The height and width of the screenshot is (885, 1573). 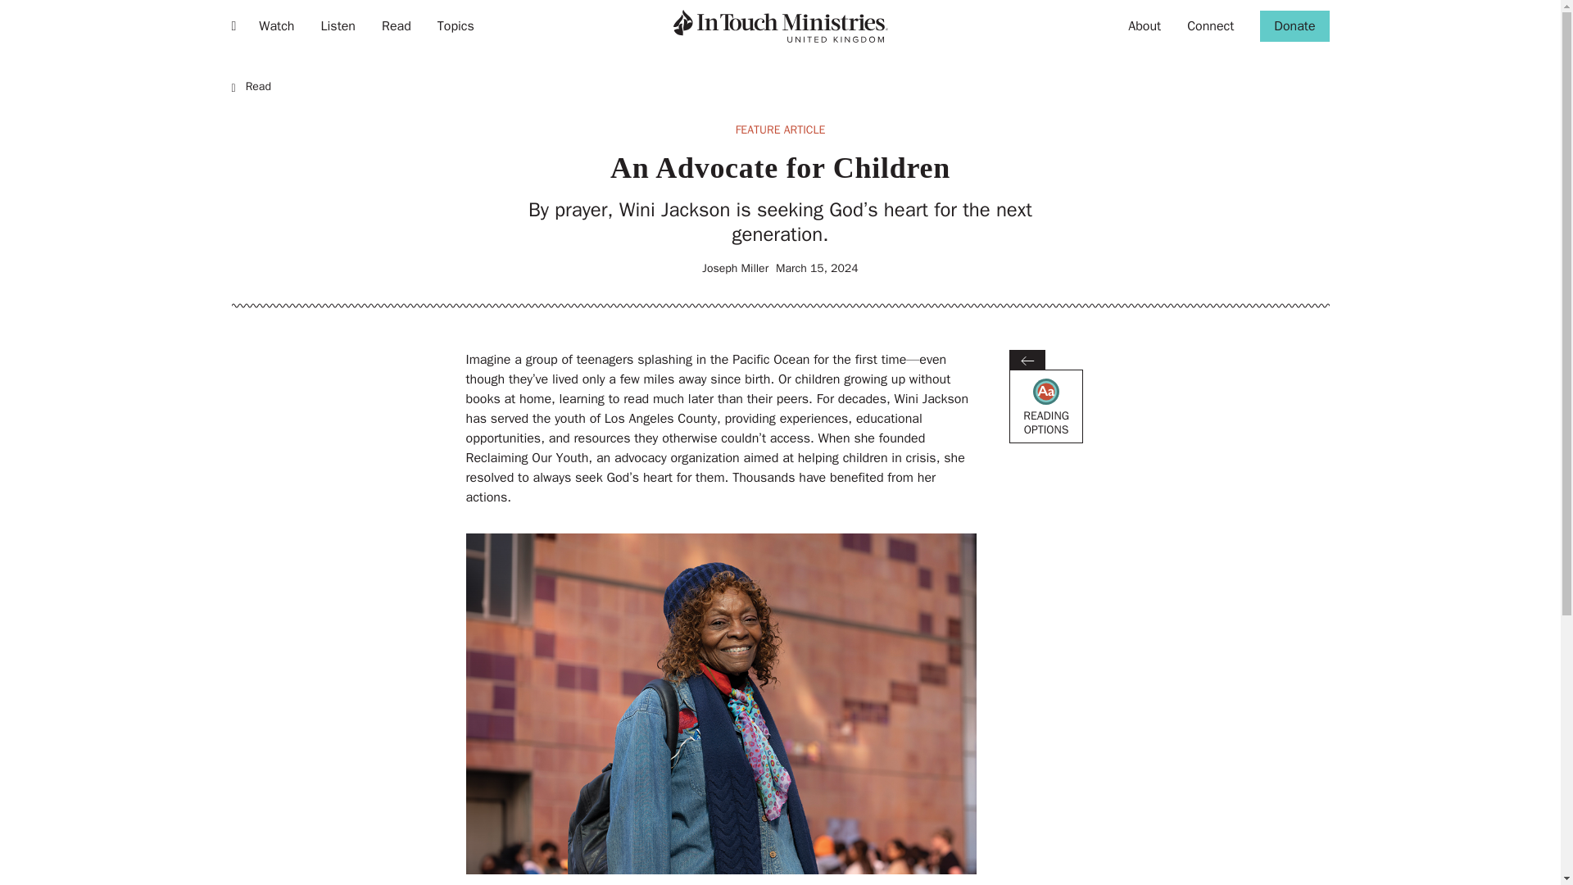 I want to click on Listen, so click(x=275, y=26).